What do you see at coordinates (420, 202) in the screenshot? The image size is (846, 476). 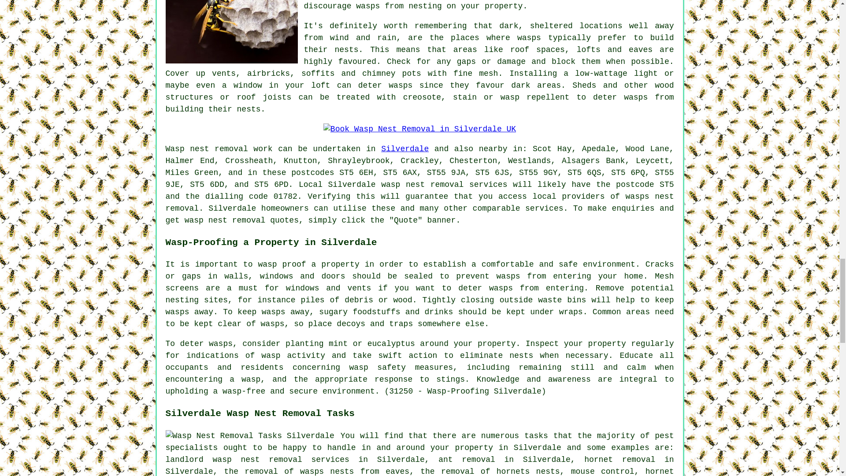 I see `wasps nest removal` at bounding box center [420, 202].